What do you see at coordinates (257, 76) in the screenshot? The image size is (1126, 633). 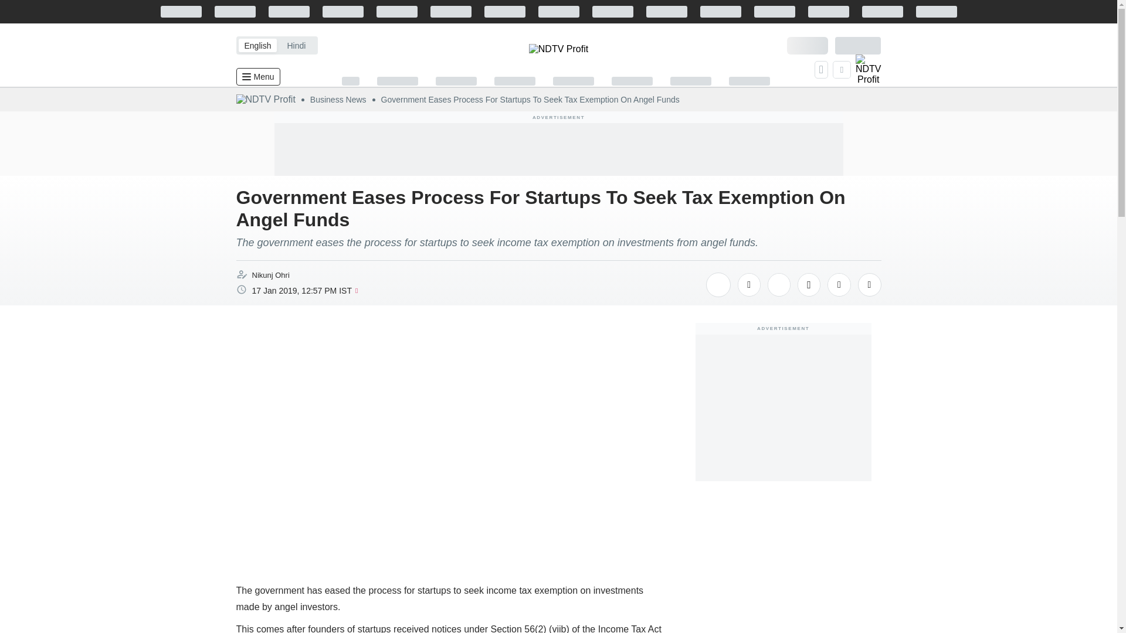 I see `Menu` at bounding box center [257, 76].